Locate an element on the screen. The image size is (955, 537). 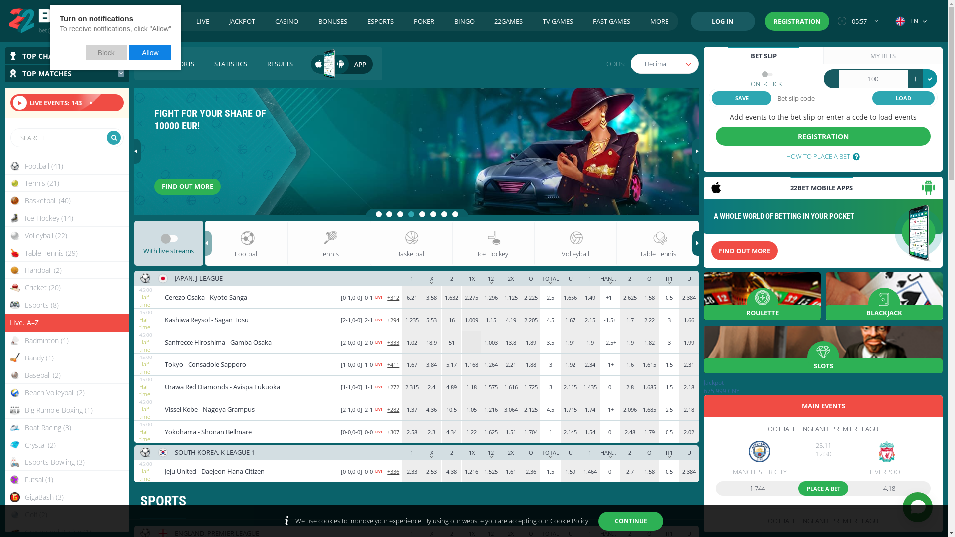
22GAMES is located at coordinates (508, 21).